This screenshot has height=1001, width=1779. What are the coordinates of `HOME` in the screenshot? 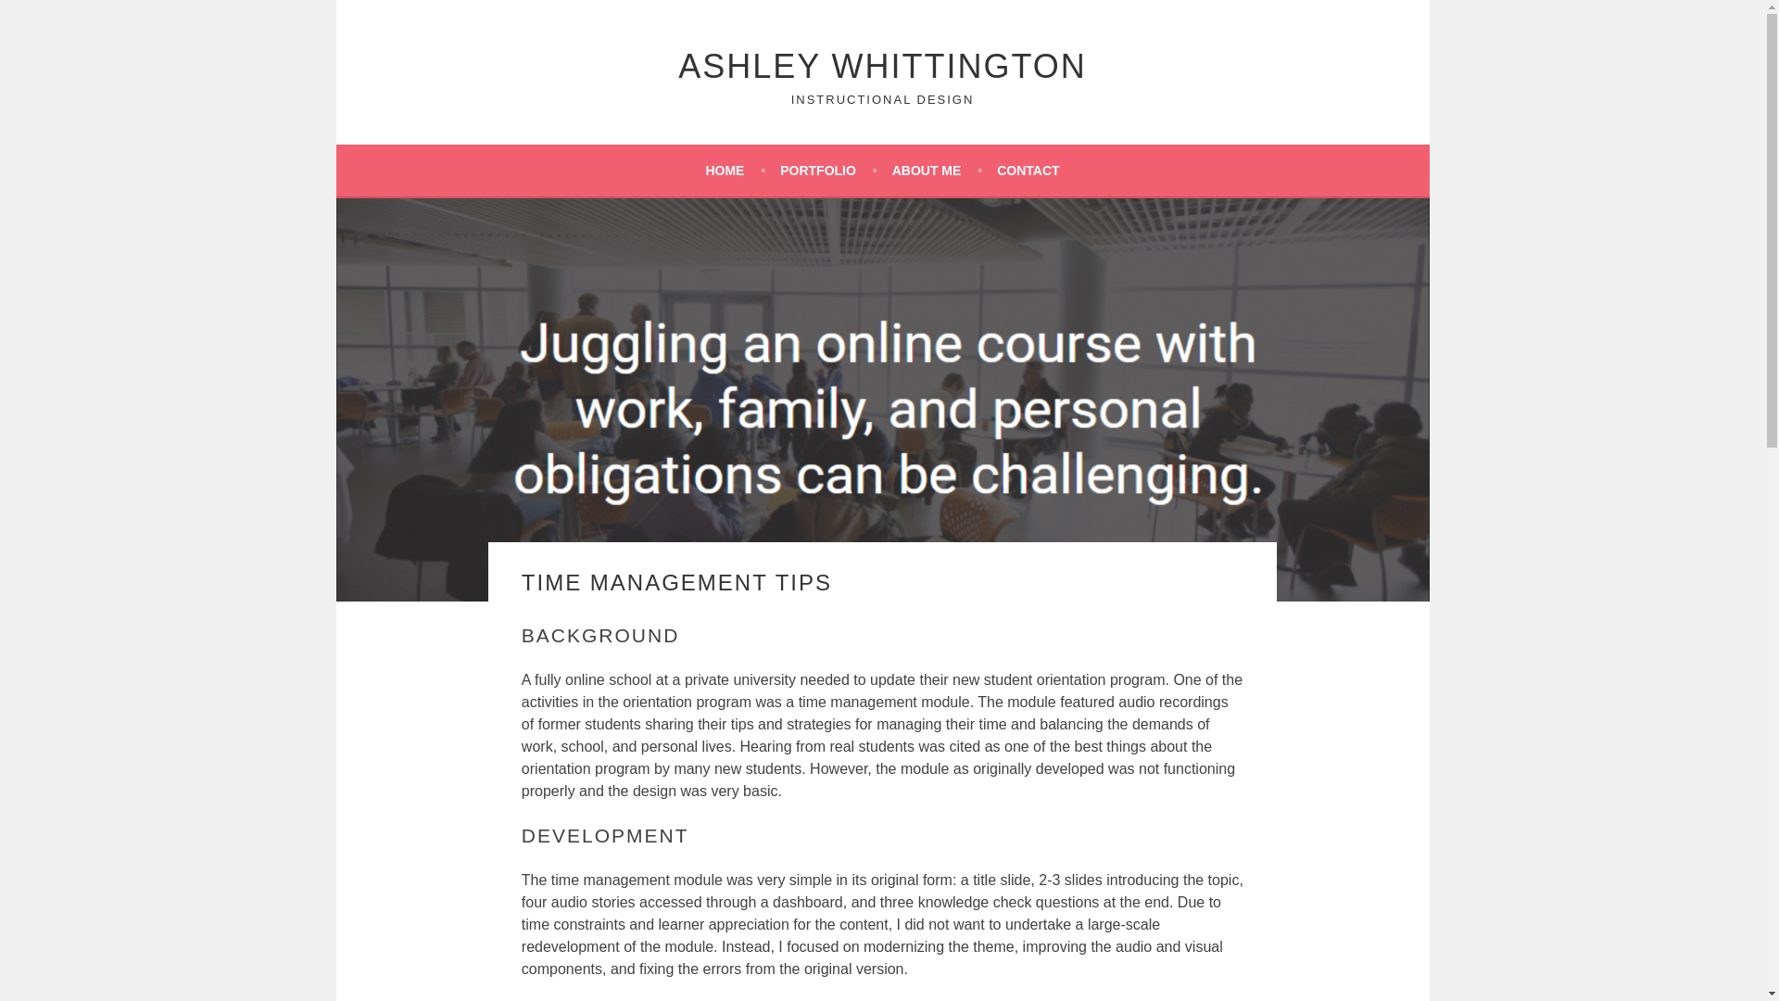 It's located at (734, 170).